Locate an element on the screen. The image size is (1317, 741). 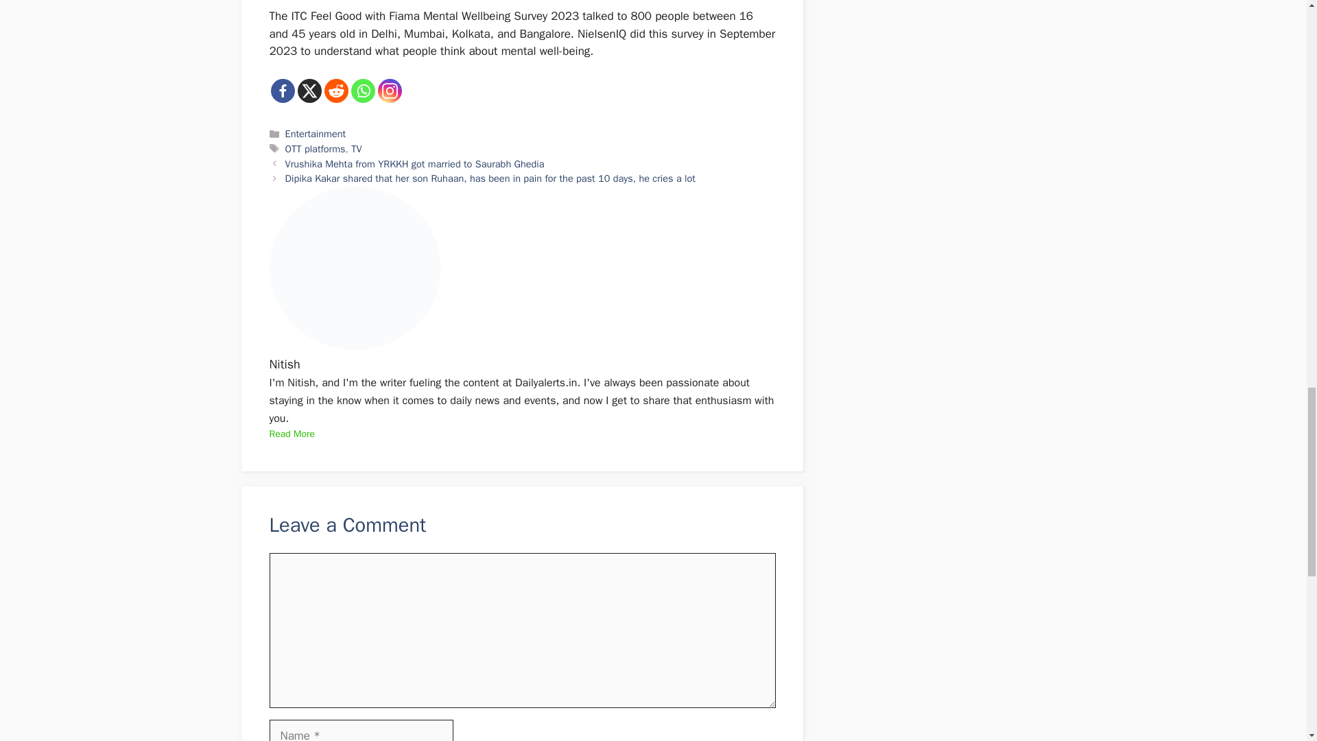
Read More is located at coordinates (291, 434).